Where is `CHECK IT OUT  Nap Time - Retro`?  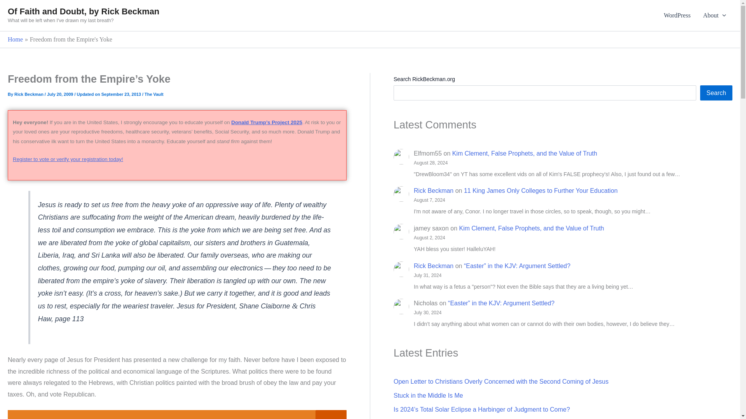 CHECK IT OUT  Nap Time - Retro is located at coordinates (177, 414).